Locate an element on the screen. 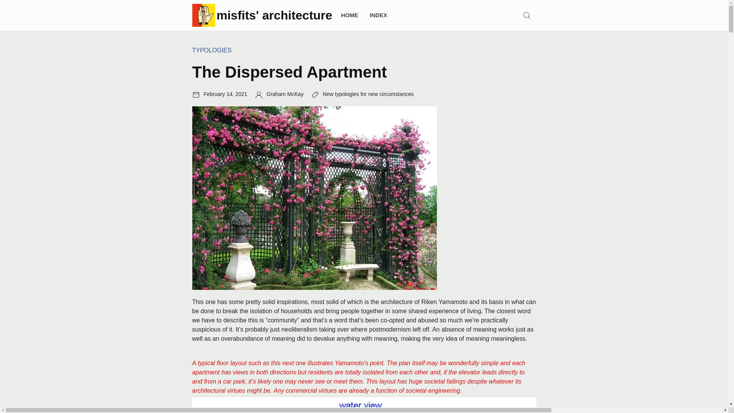 This screenshot has height=413, width=734. misfits' architecture is located at coordinates (274, 15).